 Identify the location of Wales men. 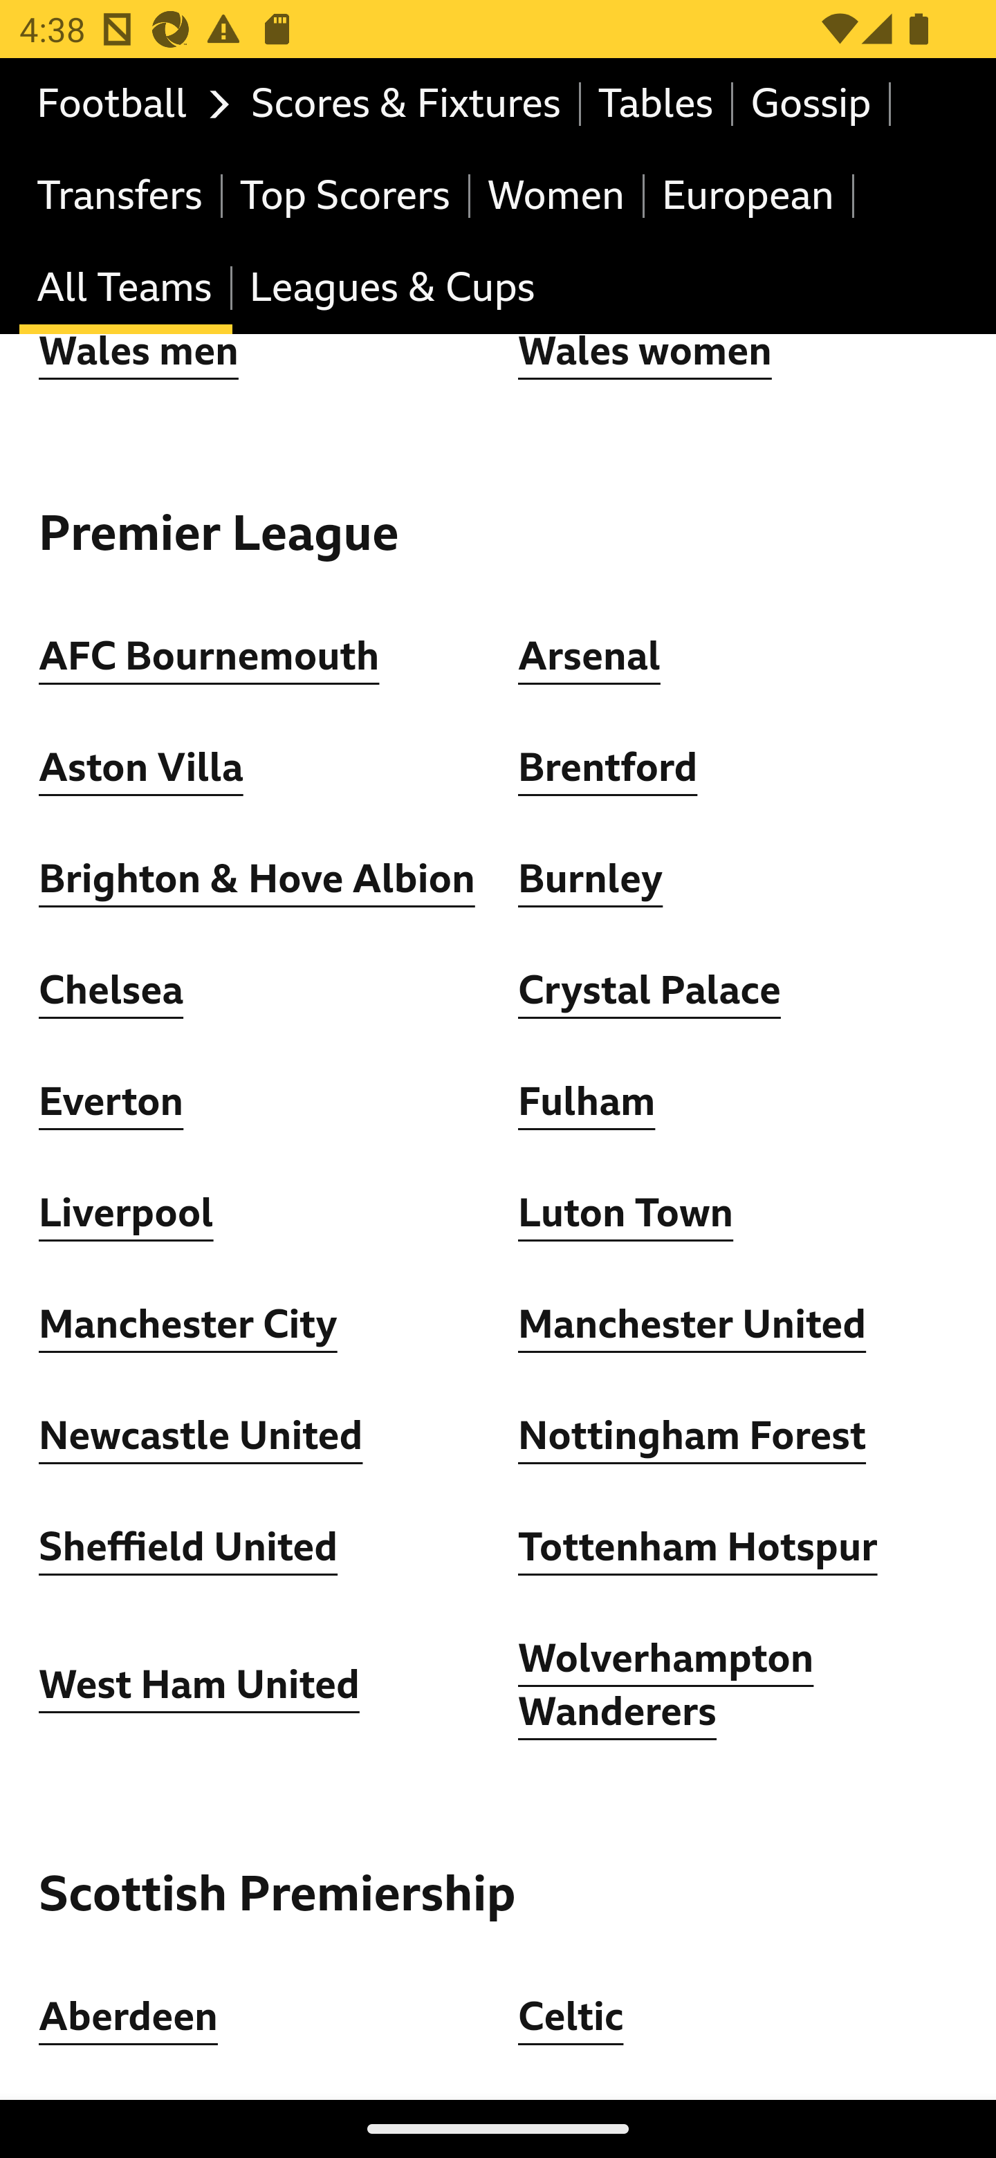
(138, 354).